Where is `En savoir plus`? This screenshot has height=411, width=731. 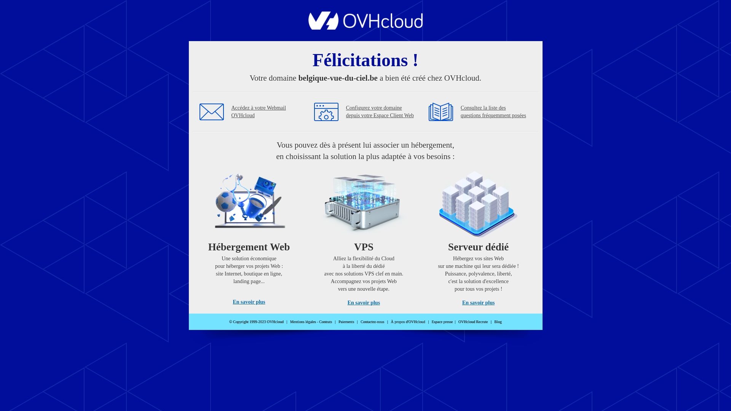 En savoir plus is located at coordinates (478, 303).